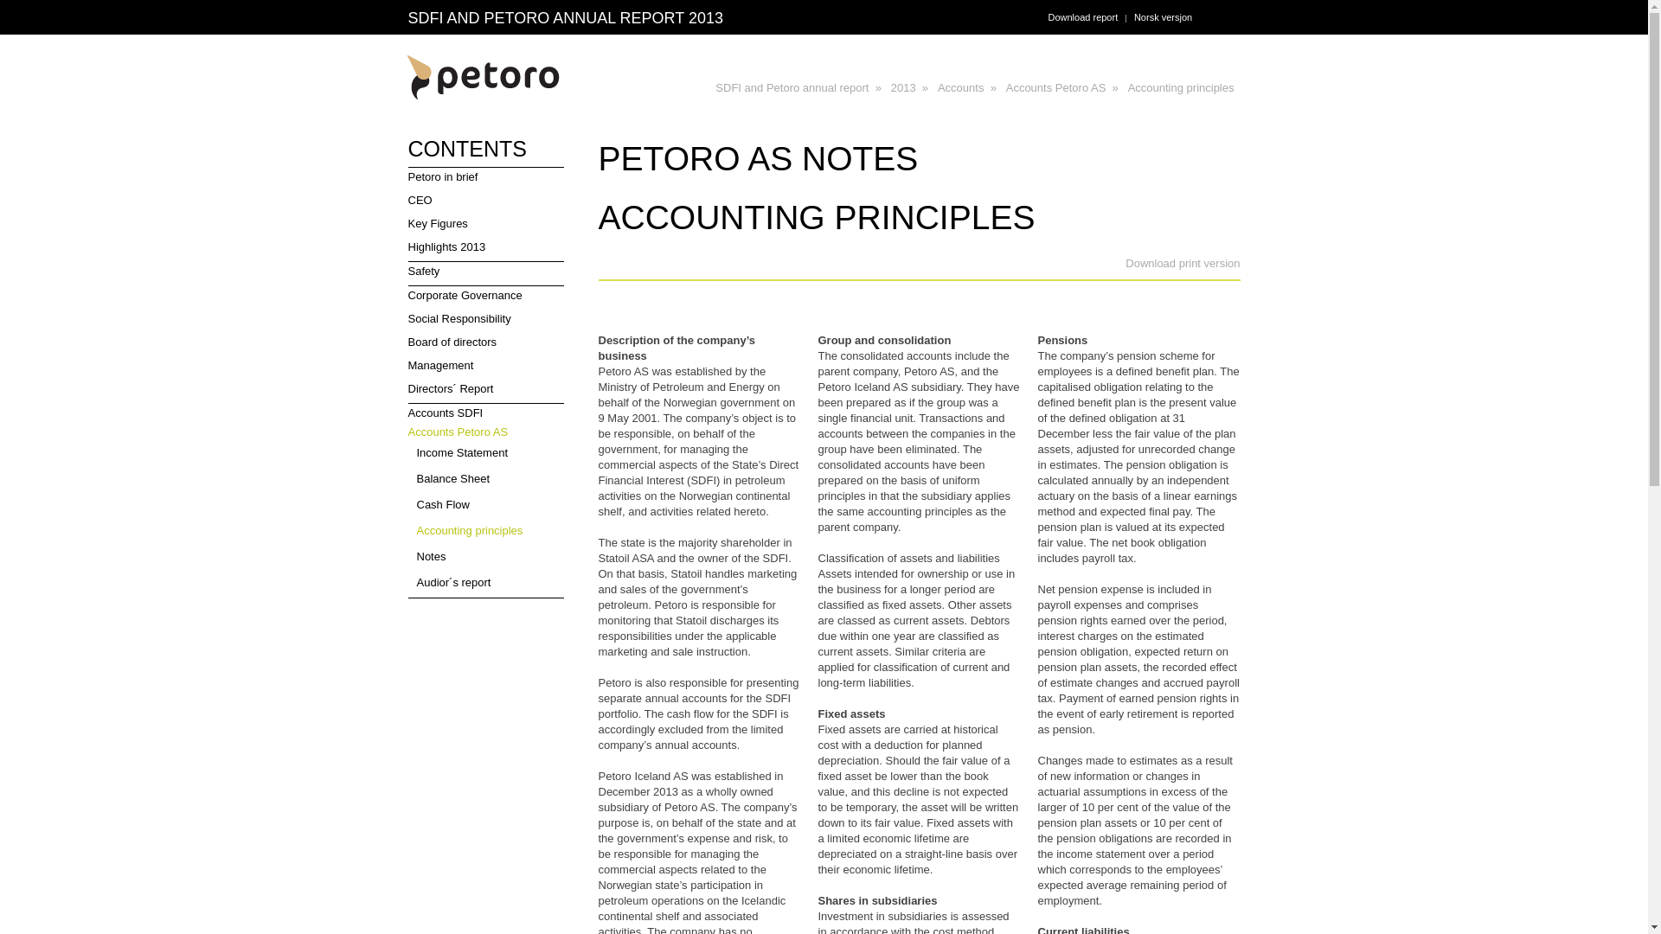  What do you see at coordinates (1163, 17) in the screenshot?
I see `Norsk versjon` at bounding box center [1163, 17].